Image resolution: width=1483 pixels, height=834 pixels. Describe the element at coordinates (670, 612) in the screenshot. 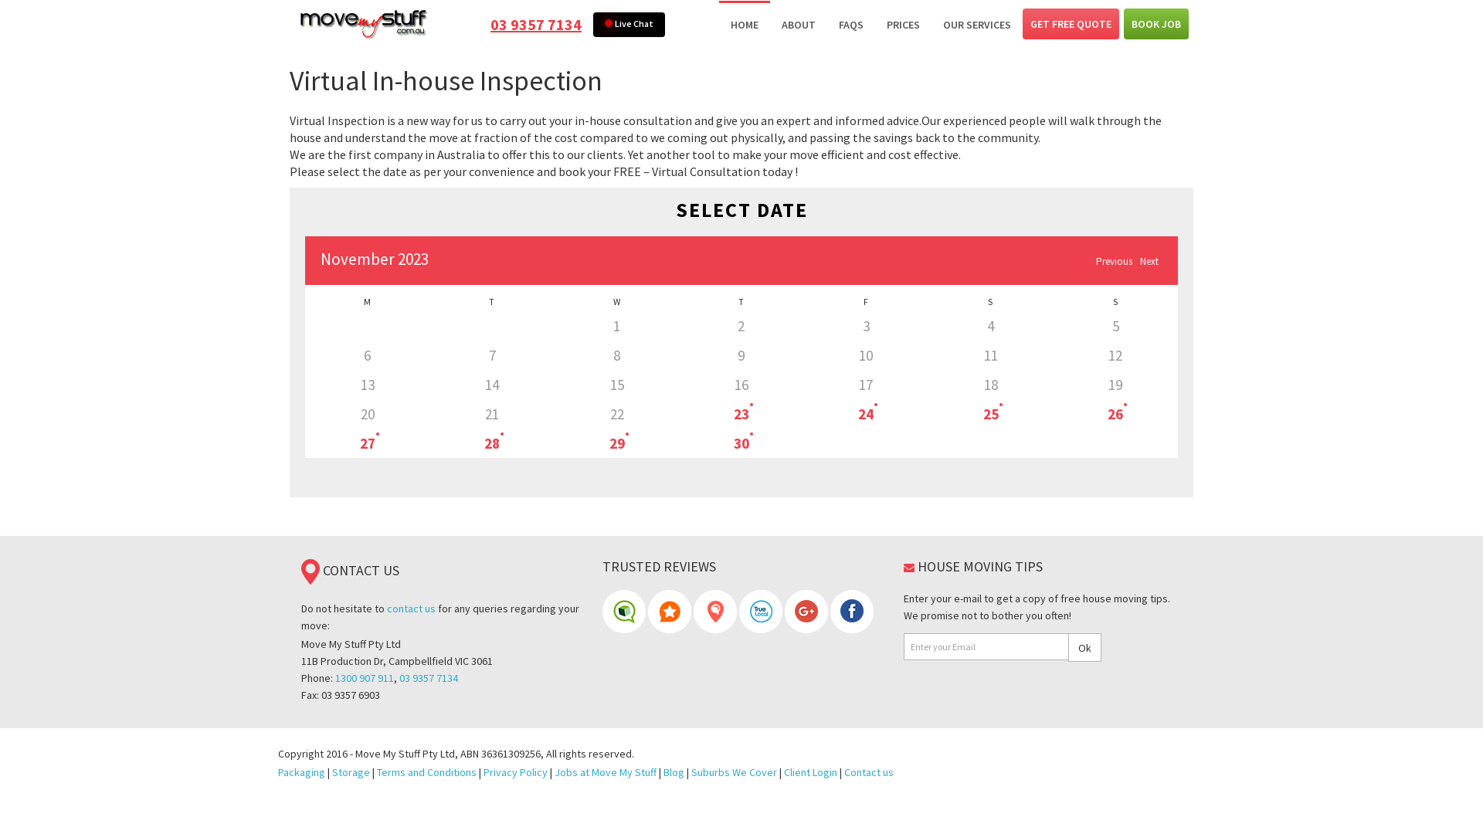

I see `Word of Mouth` at that location.